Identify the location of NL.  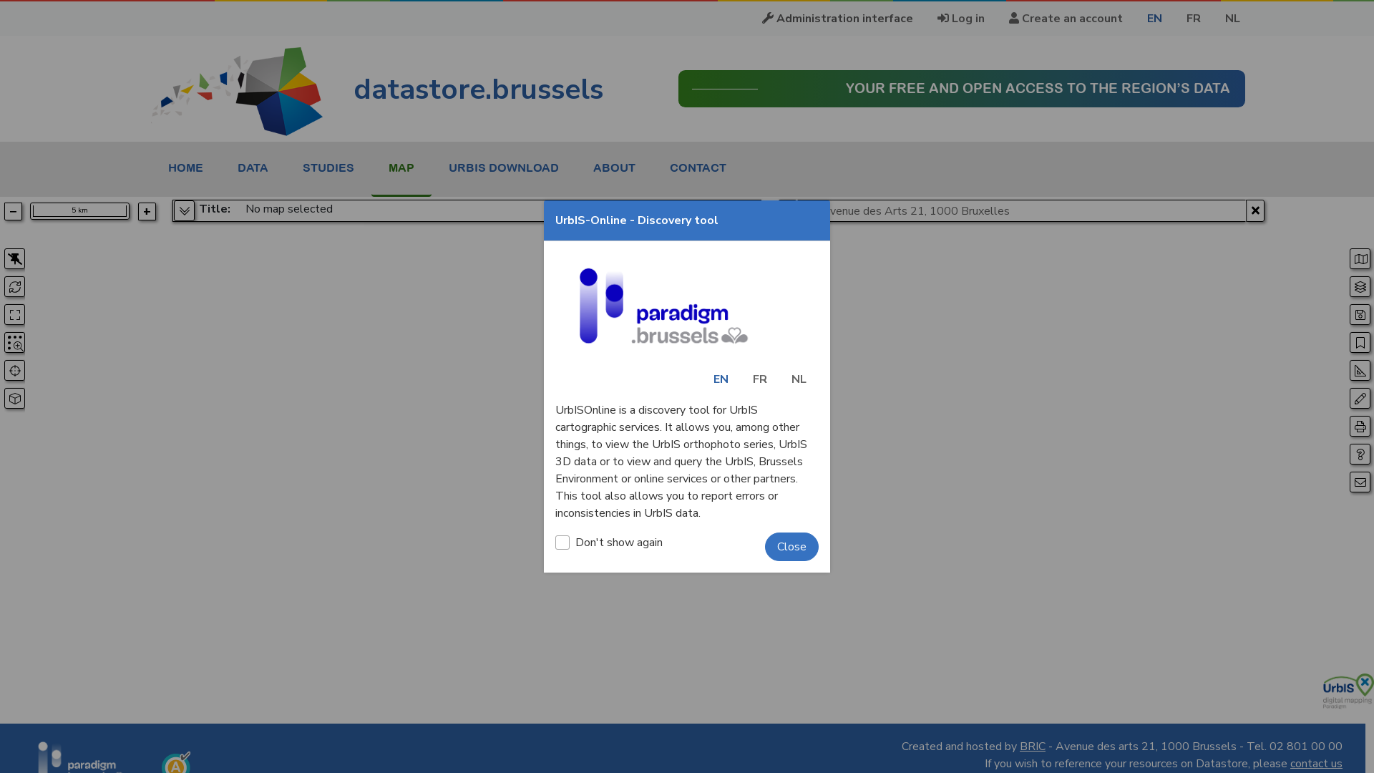
(799, 379).